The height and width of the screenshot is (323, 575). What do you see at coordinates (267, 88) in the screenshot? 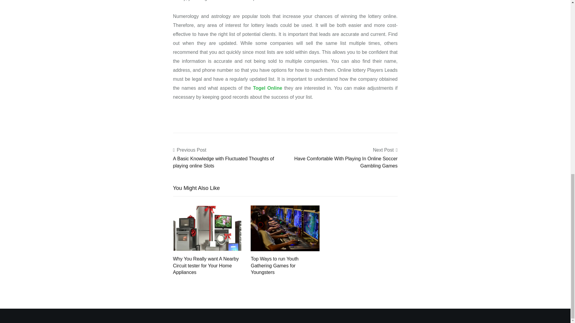
I see `Togel Online` at bounding box center [267, 88].